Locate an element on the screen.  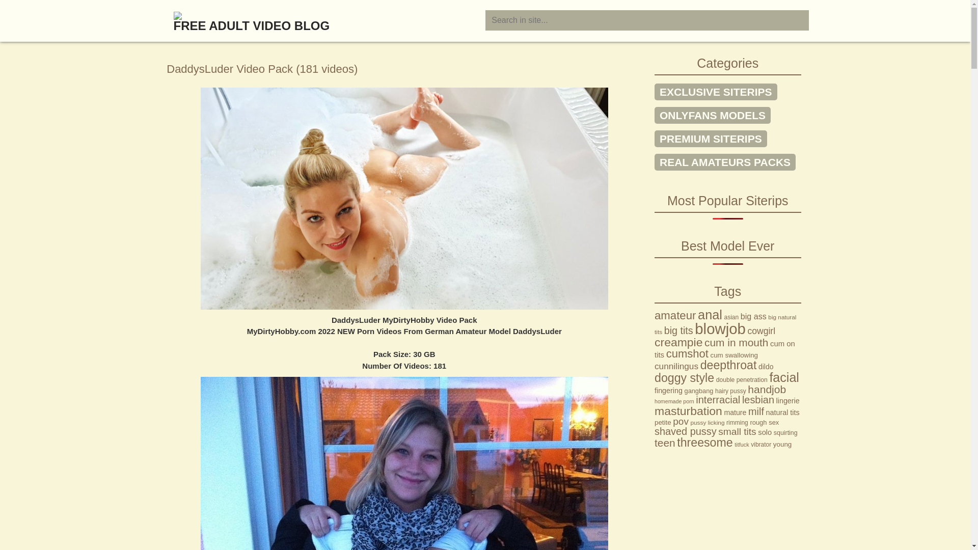
EXCLUSIVE SITERIPS is located at coordinates (716, 92).